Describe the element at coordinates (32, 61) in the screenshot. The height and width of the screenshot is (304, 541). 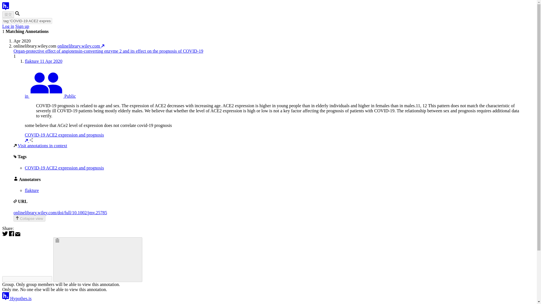
I see `flakture` at that location.